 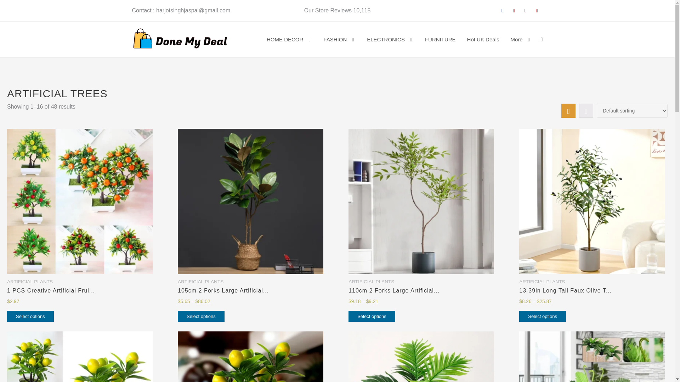 I want to click on Hot UK Deals, so click(x=483, y=39).